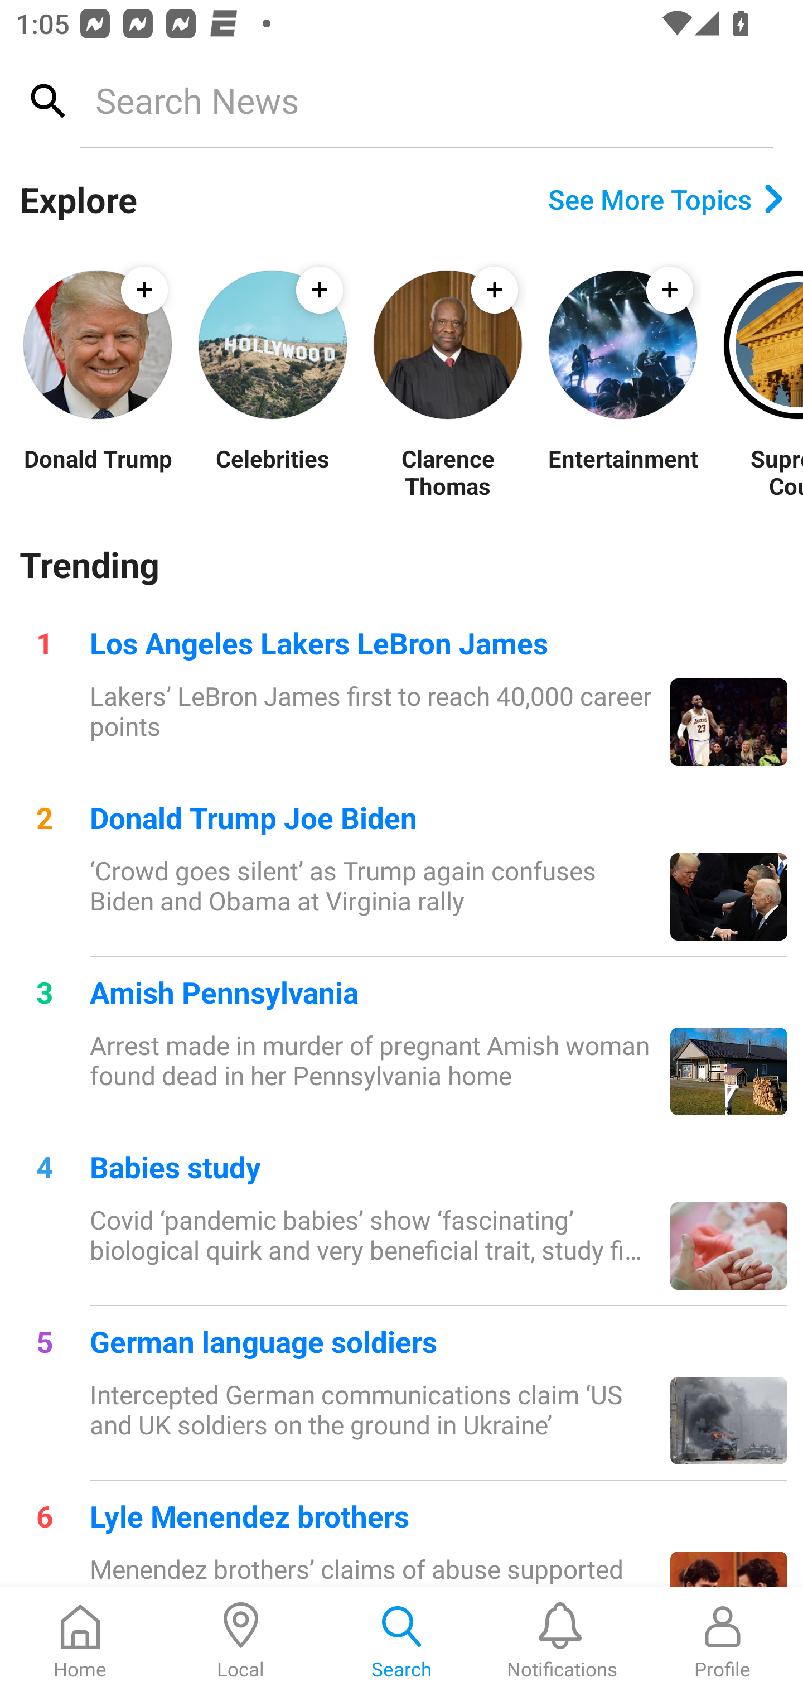 The height and width of the screenshot is (1696, 803). Describe the element at coordinates (447, 472) in the screenshot. I see `Clarence Thomas` at that location.